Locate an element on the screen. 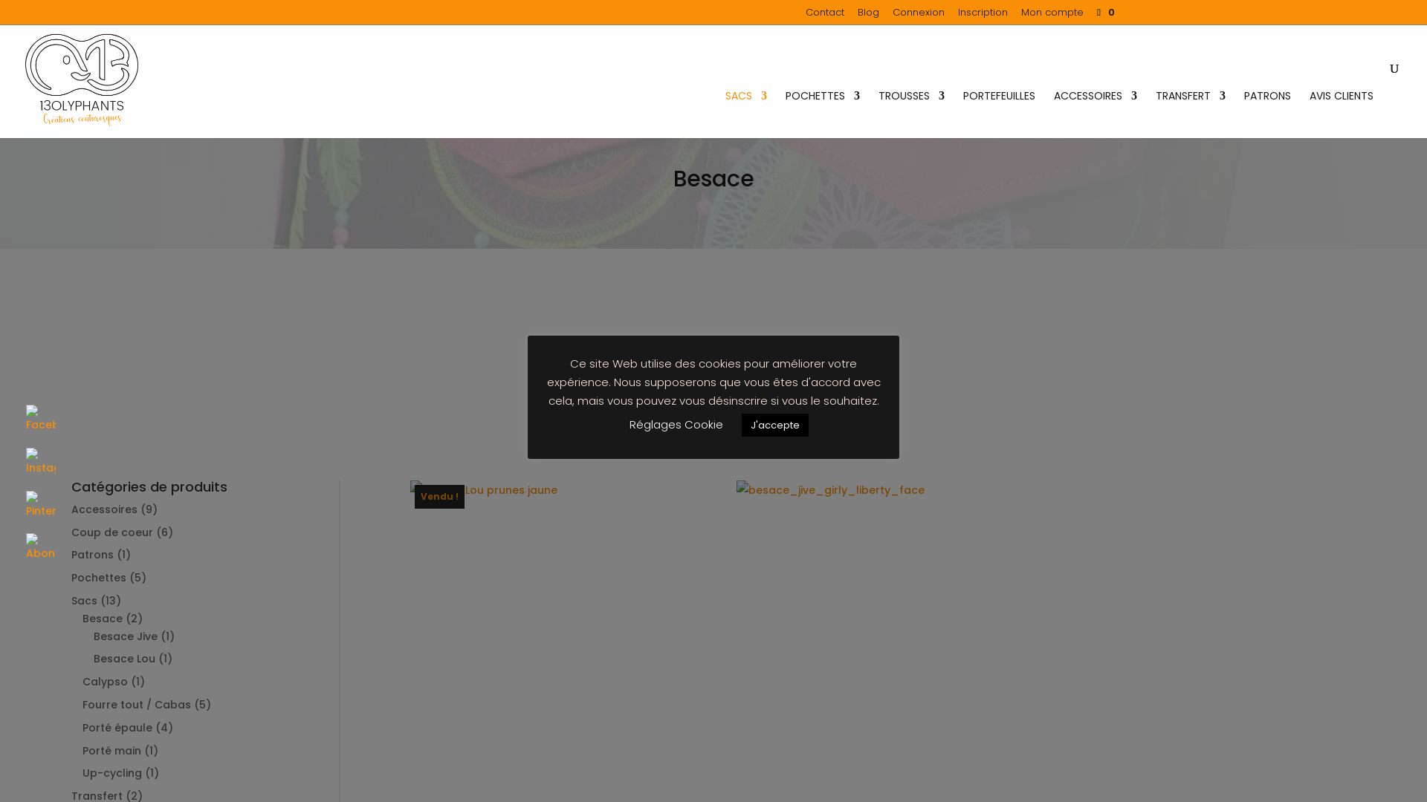 The width and height of the screenshot is (1427, 802). Besace Jive is located at coordinates (126, 636).